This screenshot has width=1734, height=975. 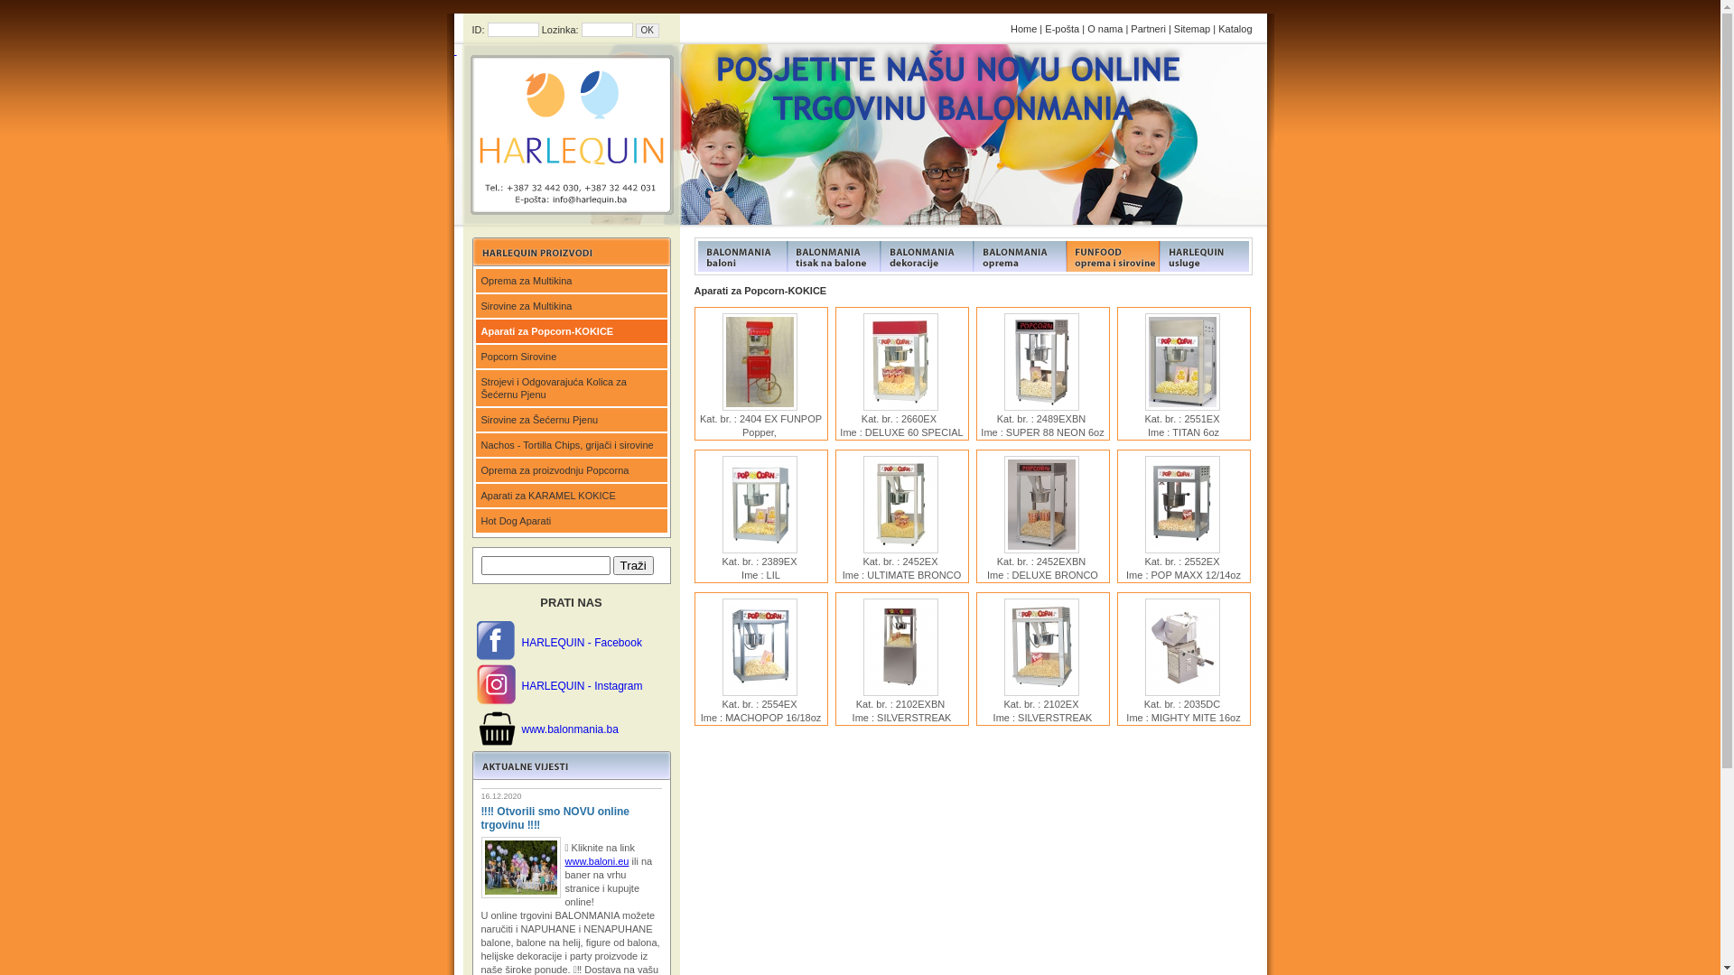 What do you see at coordinates (927, 256) in the screenshot?
I see `FUNFOOD products` at bounding box center [927, 256].